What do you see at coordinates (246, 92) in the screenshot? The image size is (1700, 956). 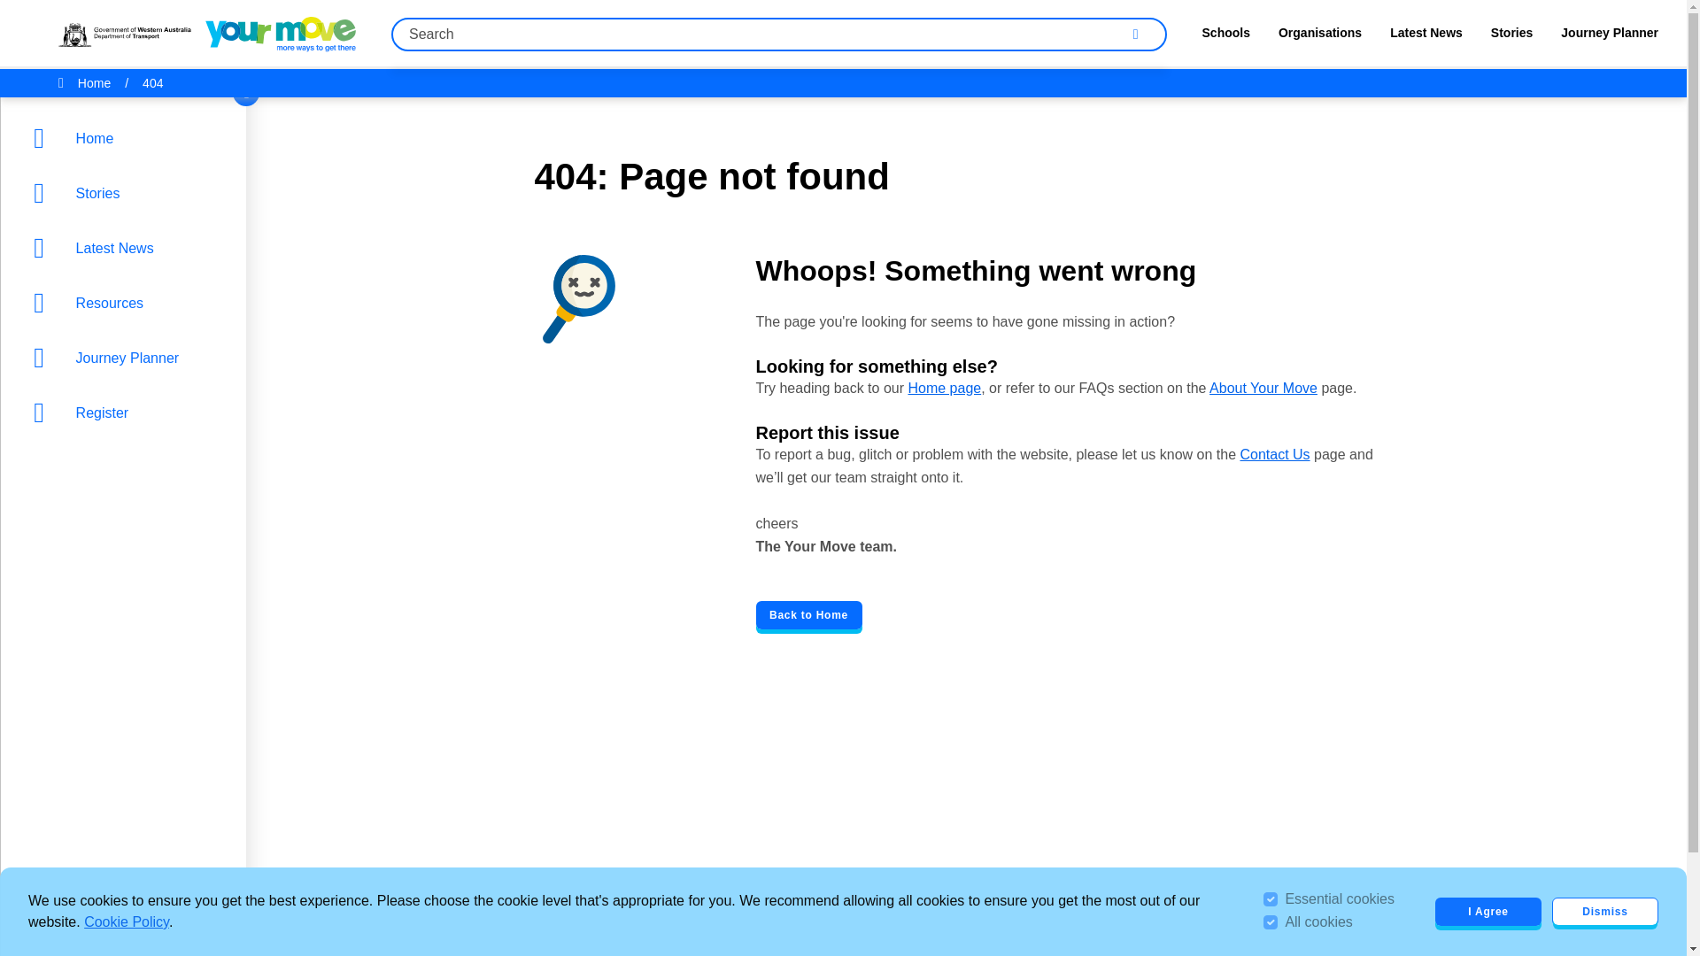 I see `toggle side navigation` at bounding box center [246, 92].